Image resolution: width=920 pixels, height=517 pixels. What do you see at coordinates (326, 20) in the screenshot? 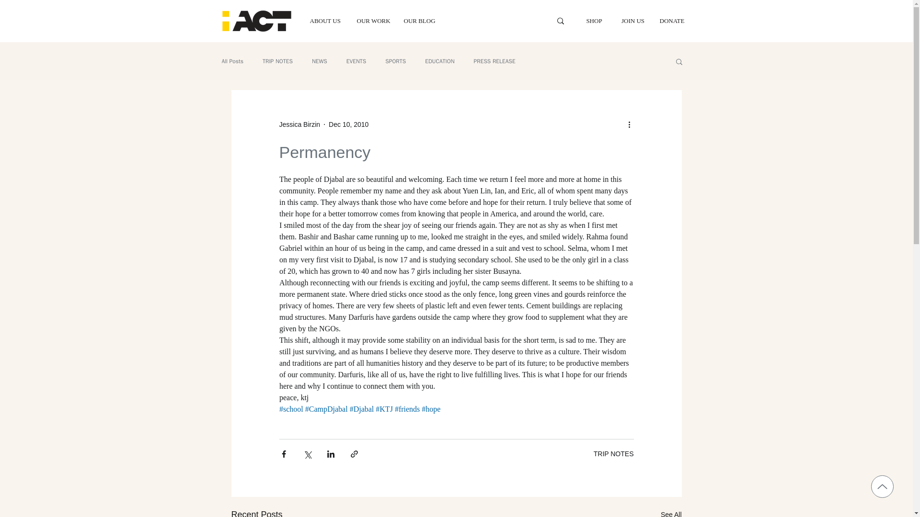
I see `ABOUT US` at bounding box center [326, 20].